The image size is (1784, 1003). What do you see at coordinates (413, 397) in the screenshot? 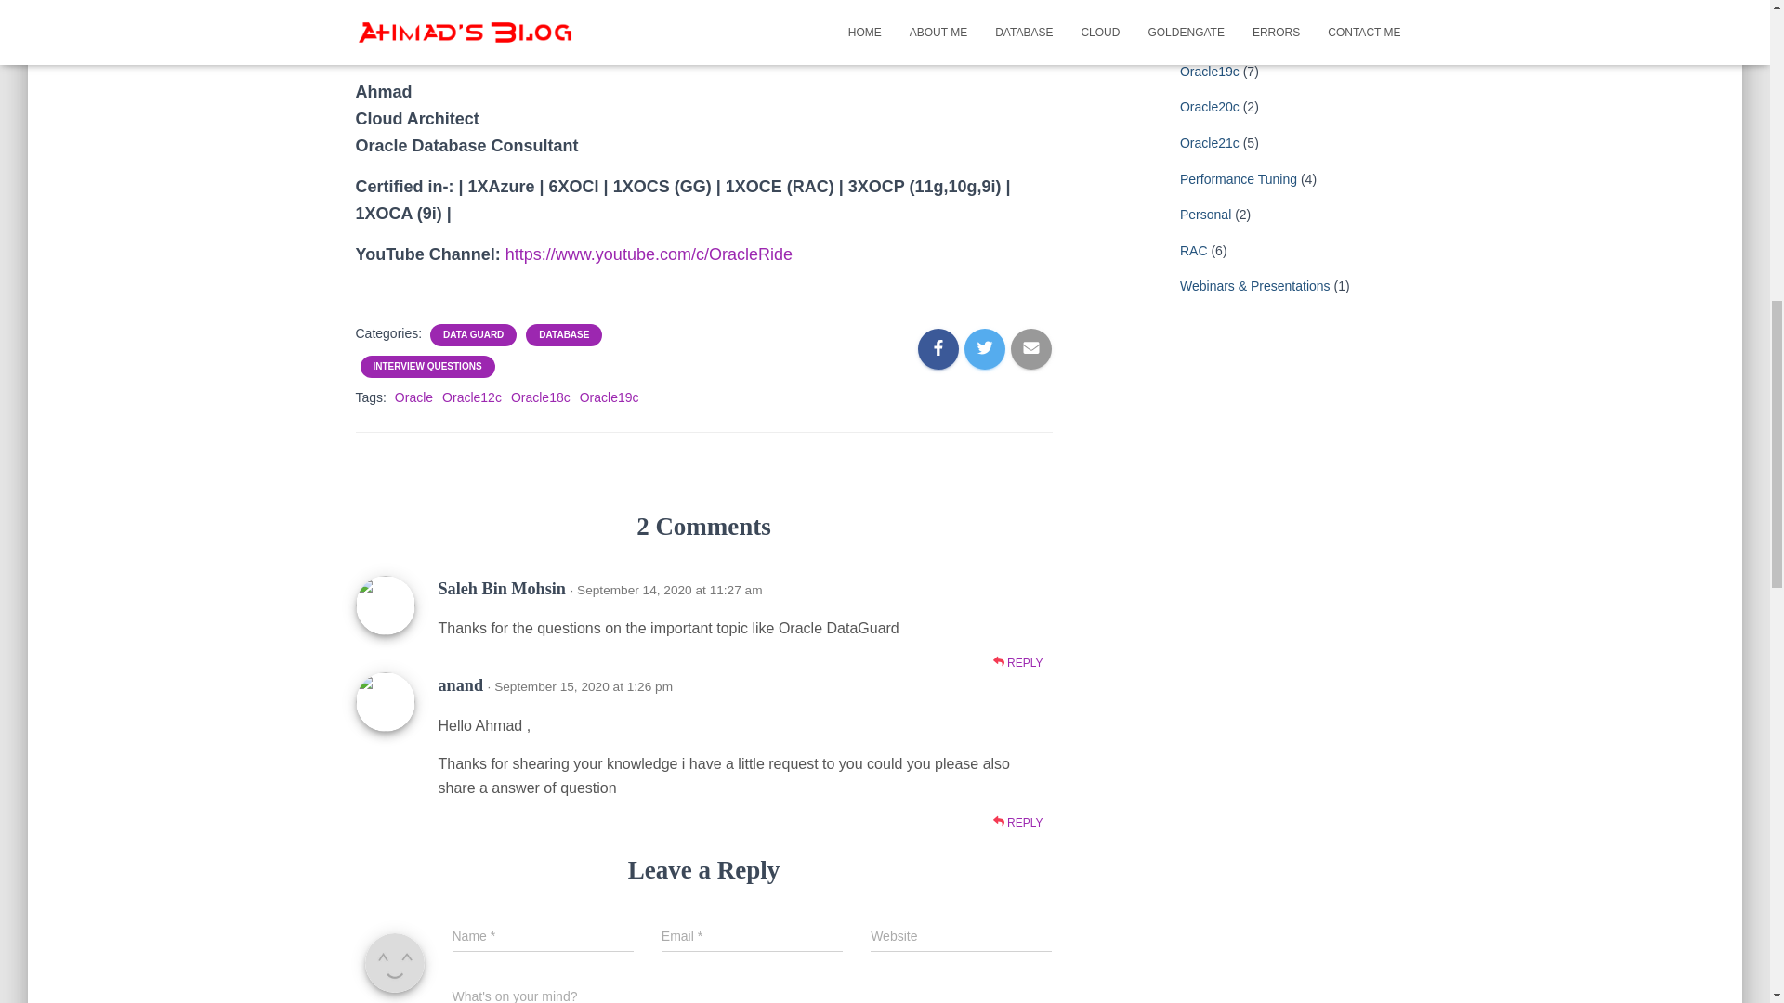
I see `Oracle` at bounding box center [413, 397].